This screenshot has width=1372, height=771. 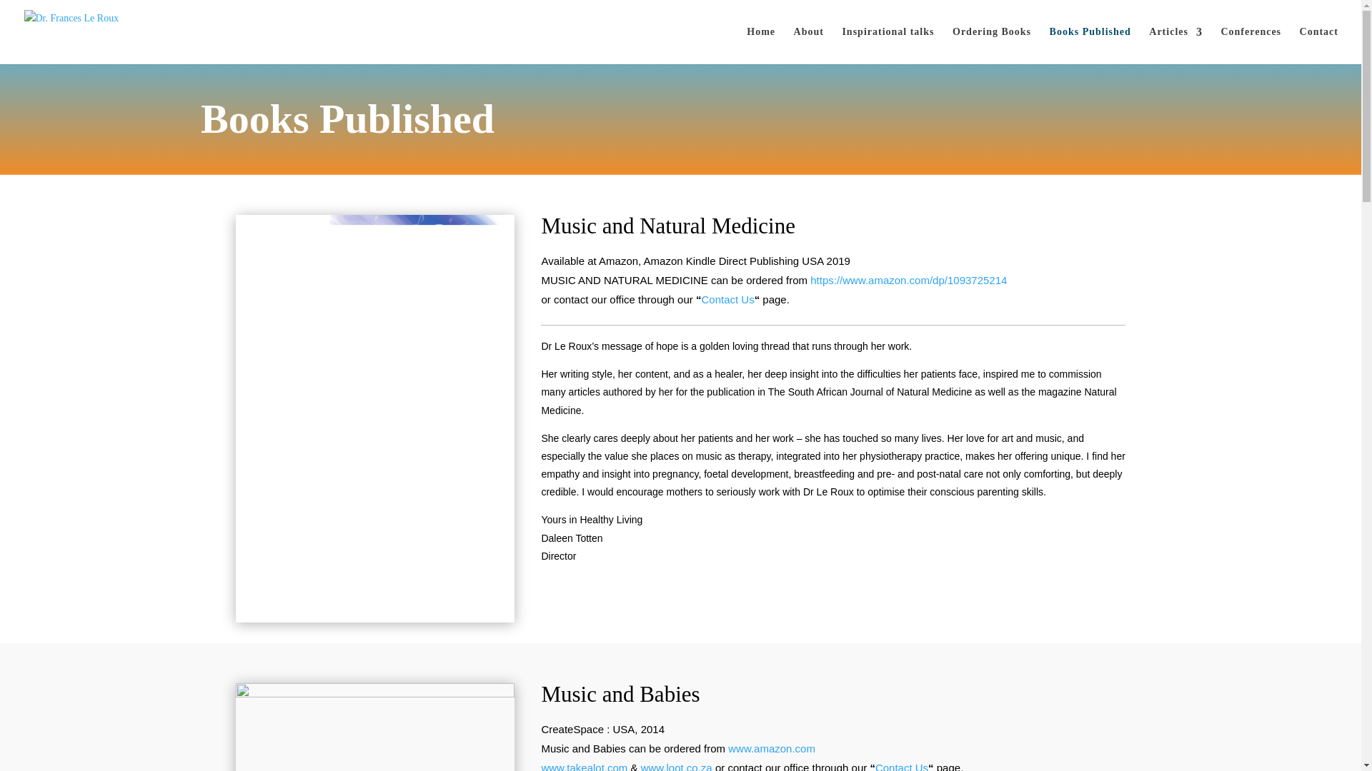 What do you see at coordinates (992, 45) in the screenshot?
I see `Ordering Books` at bounding box center [992, 45].